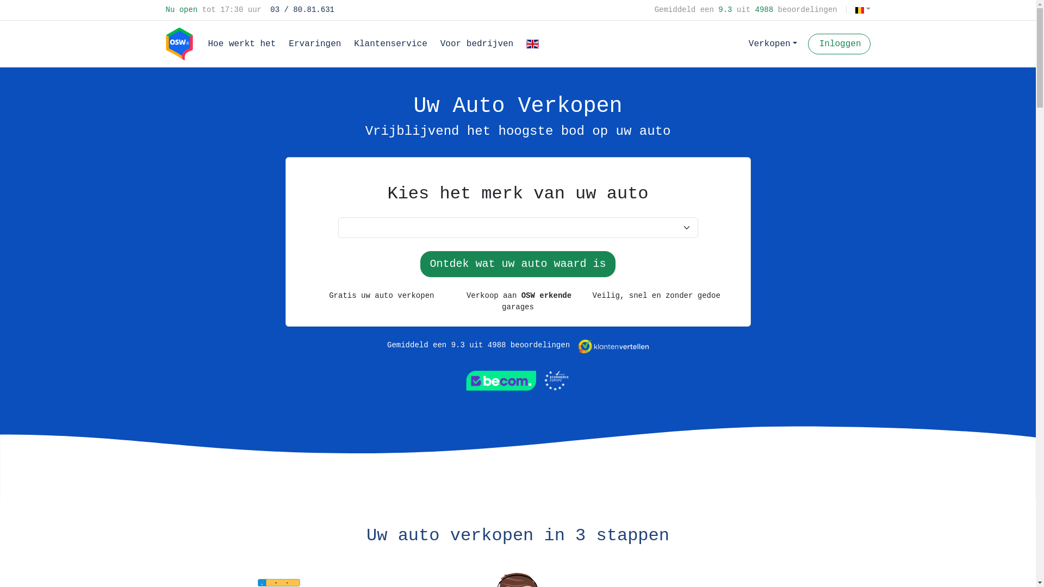 This screenshot has width=1044, height=587. I want to click on Voor bedrijven, so click(477, 44).